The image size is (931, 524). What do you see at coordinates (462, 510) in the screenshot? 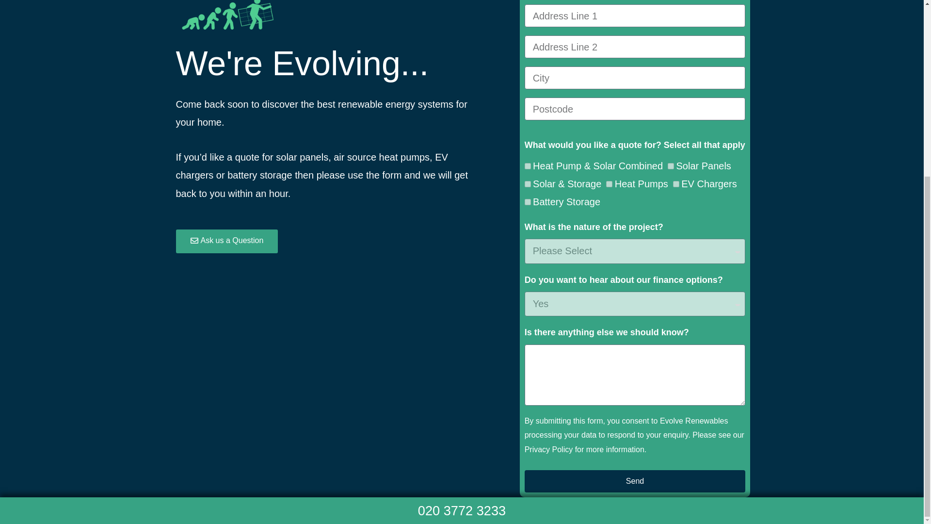
I see `020 3772 3233` at bounding box center [462, 510].